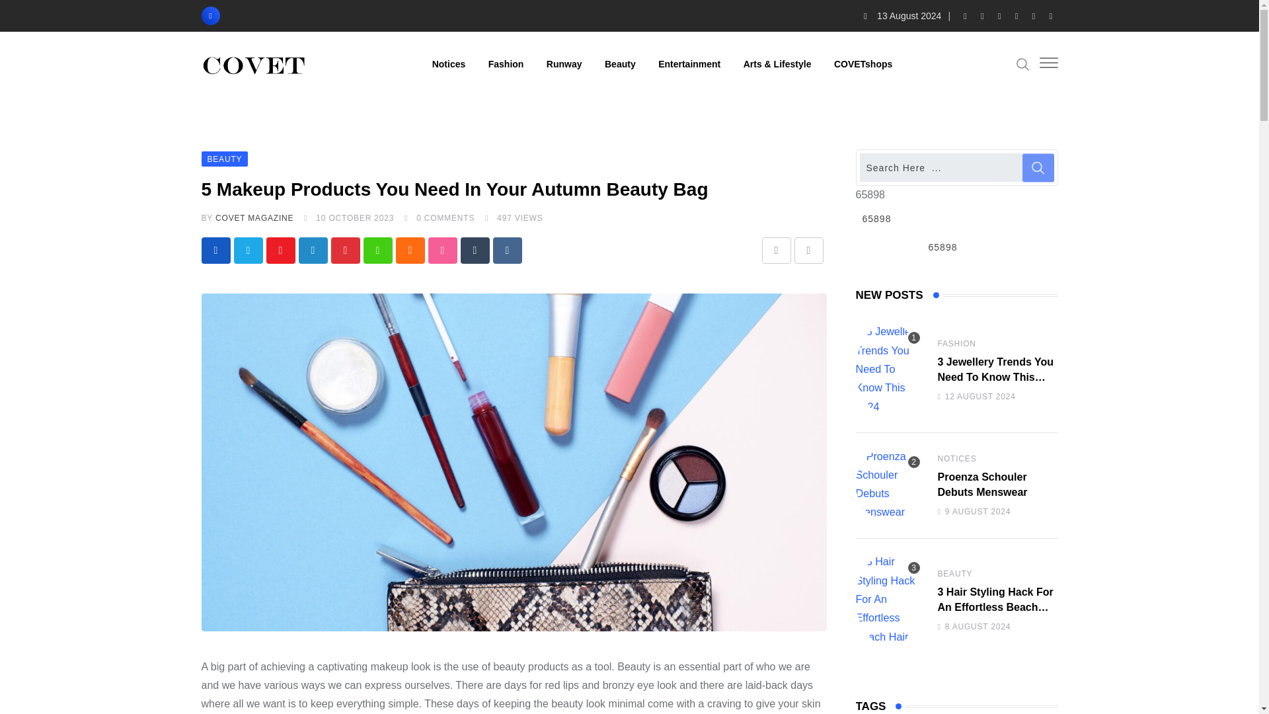  I want to click on 65898, so click(956, 218).